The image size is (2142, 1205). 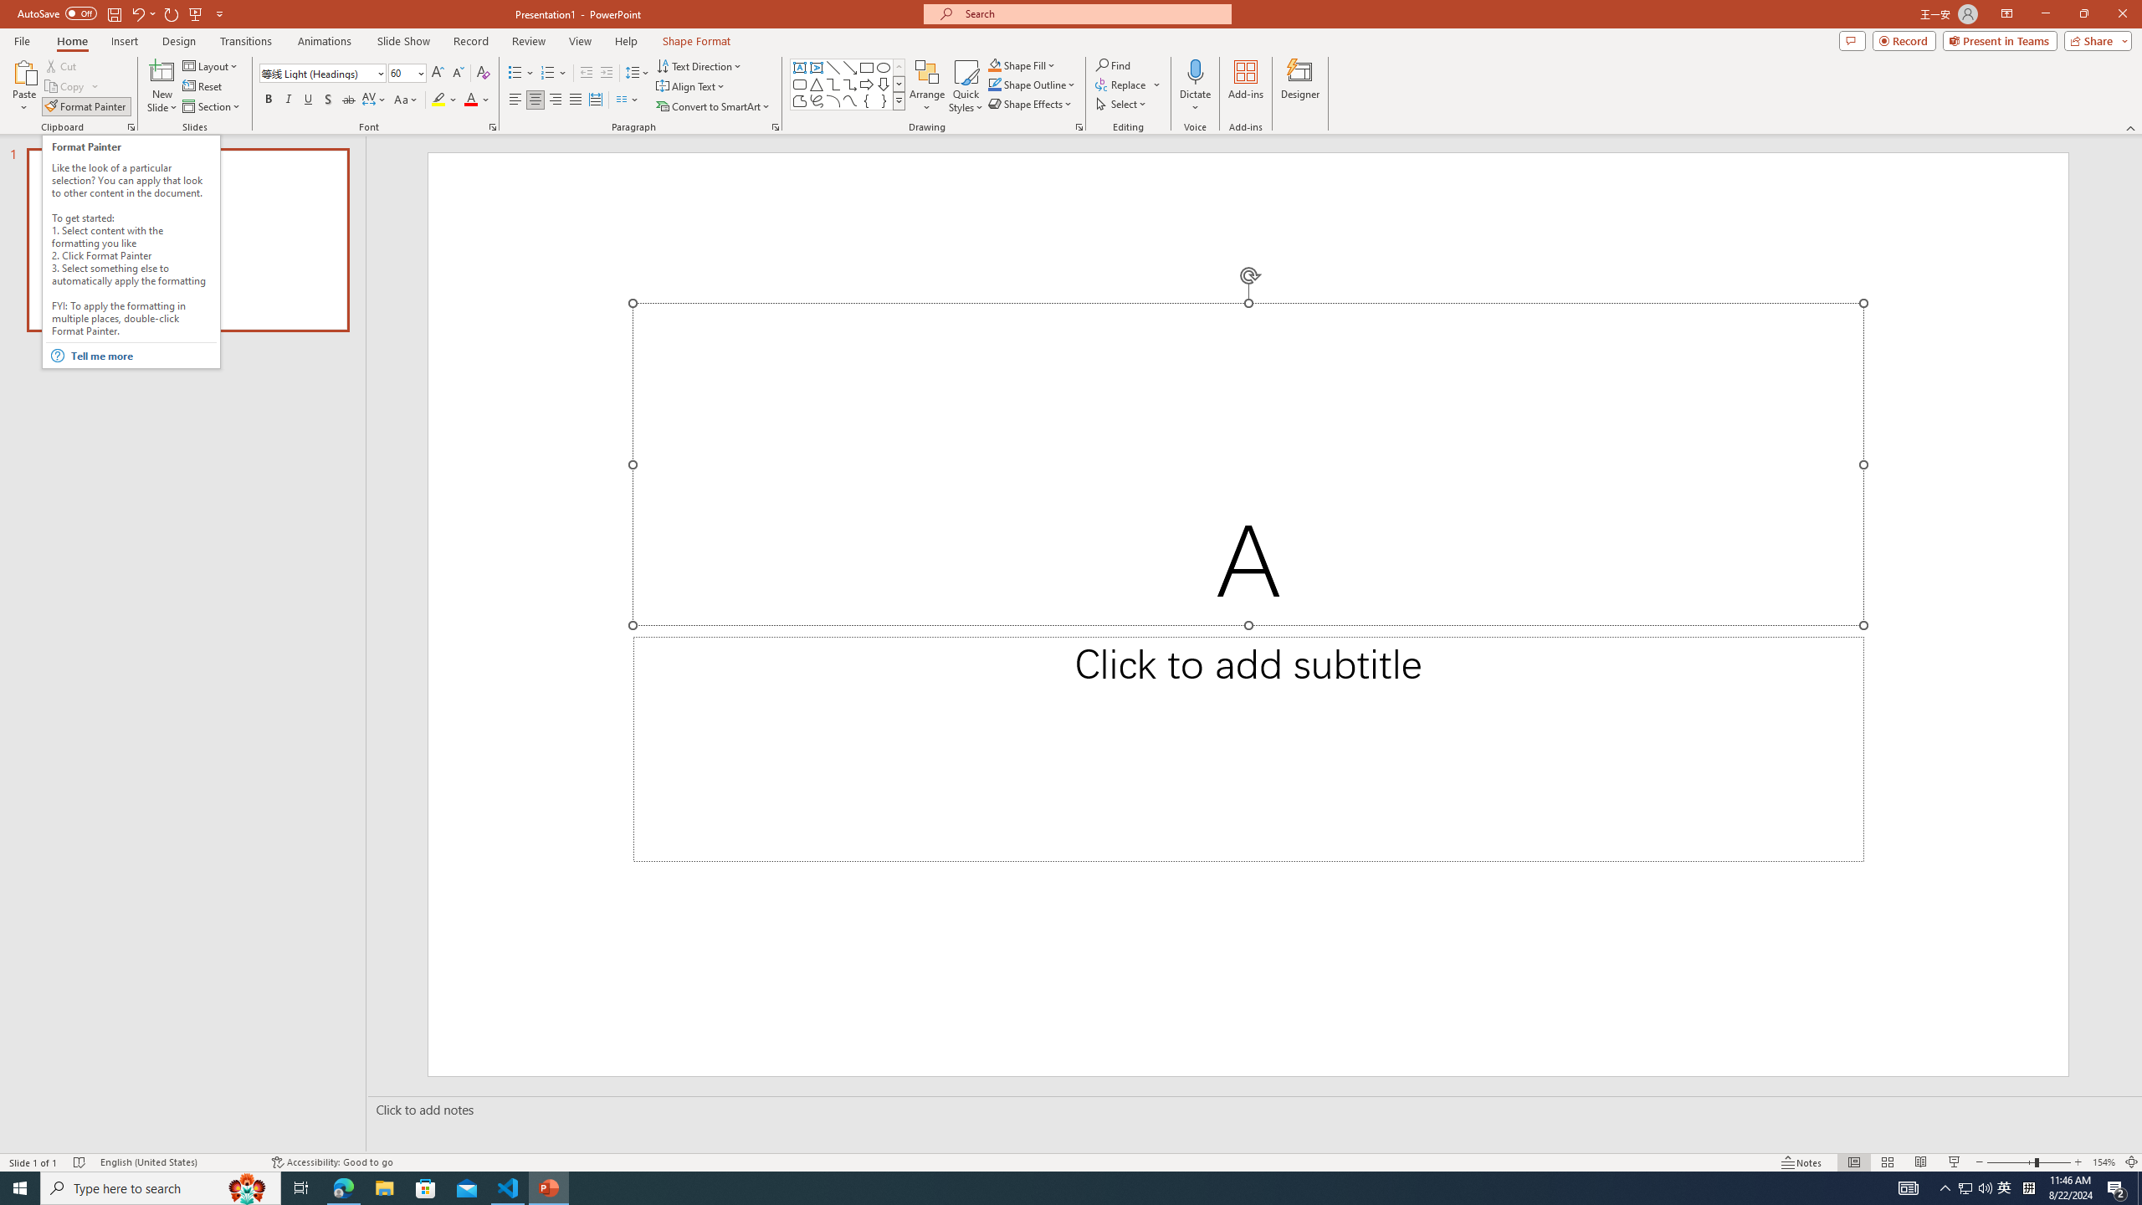 What do you see at coordinates (1852, 40) in the screenshot?
I see `Comments` at bounding box center [1852, 40].